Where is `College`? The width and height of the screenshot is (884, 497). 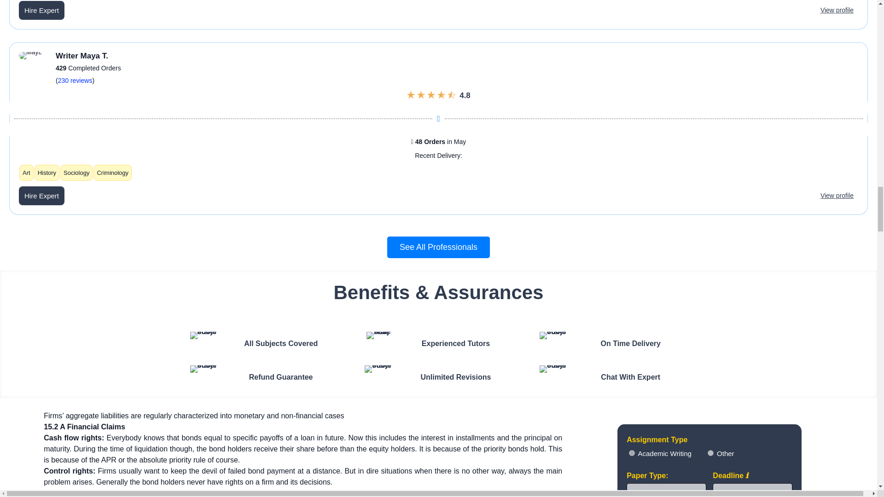 College is located at coordinates (710, 453).